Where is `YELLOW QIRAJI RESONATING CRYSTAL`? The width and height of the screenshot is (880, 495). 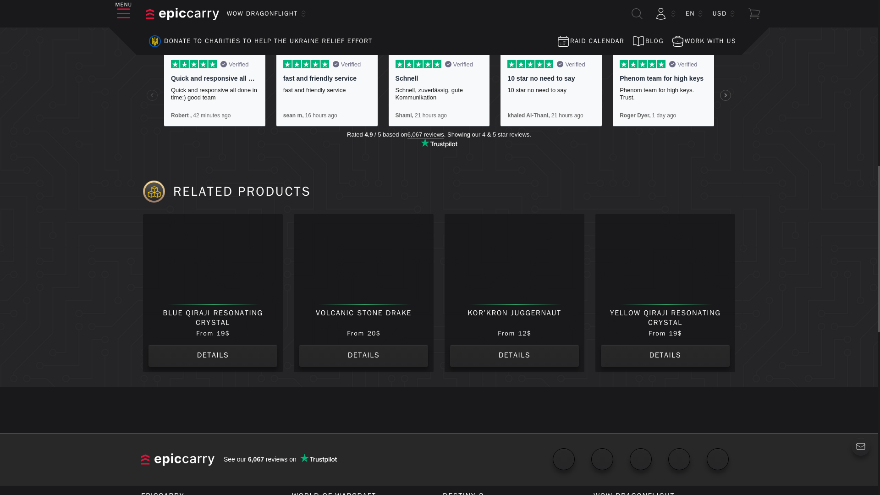 YELLOW QIRAJI RESONATING CRYSTAL is located at coordinates (665, 260).